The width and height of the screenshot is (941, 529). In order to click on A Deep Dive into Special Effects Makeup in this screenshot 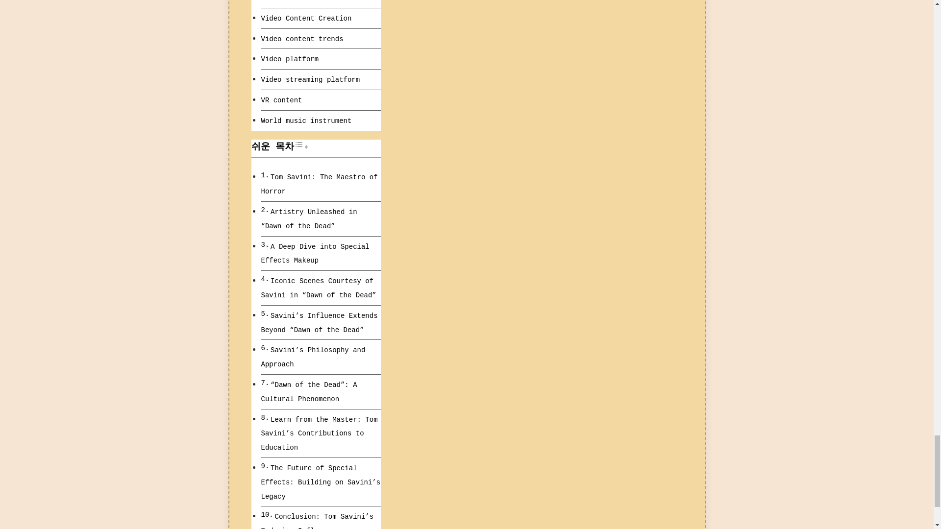, I will do `click(315, 254)`.